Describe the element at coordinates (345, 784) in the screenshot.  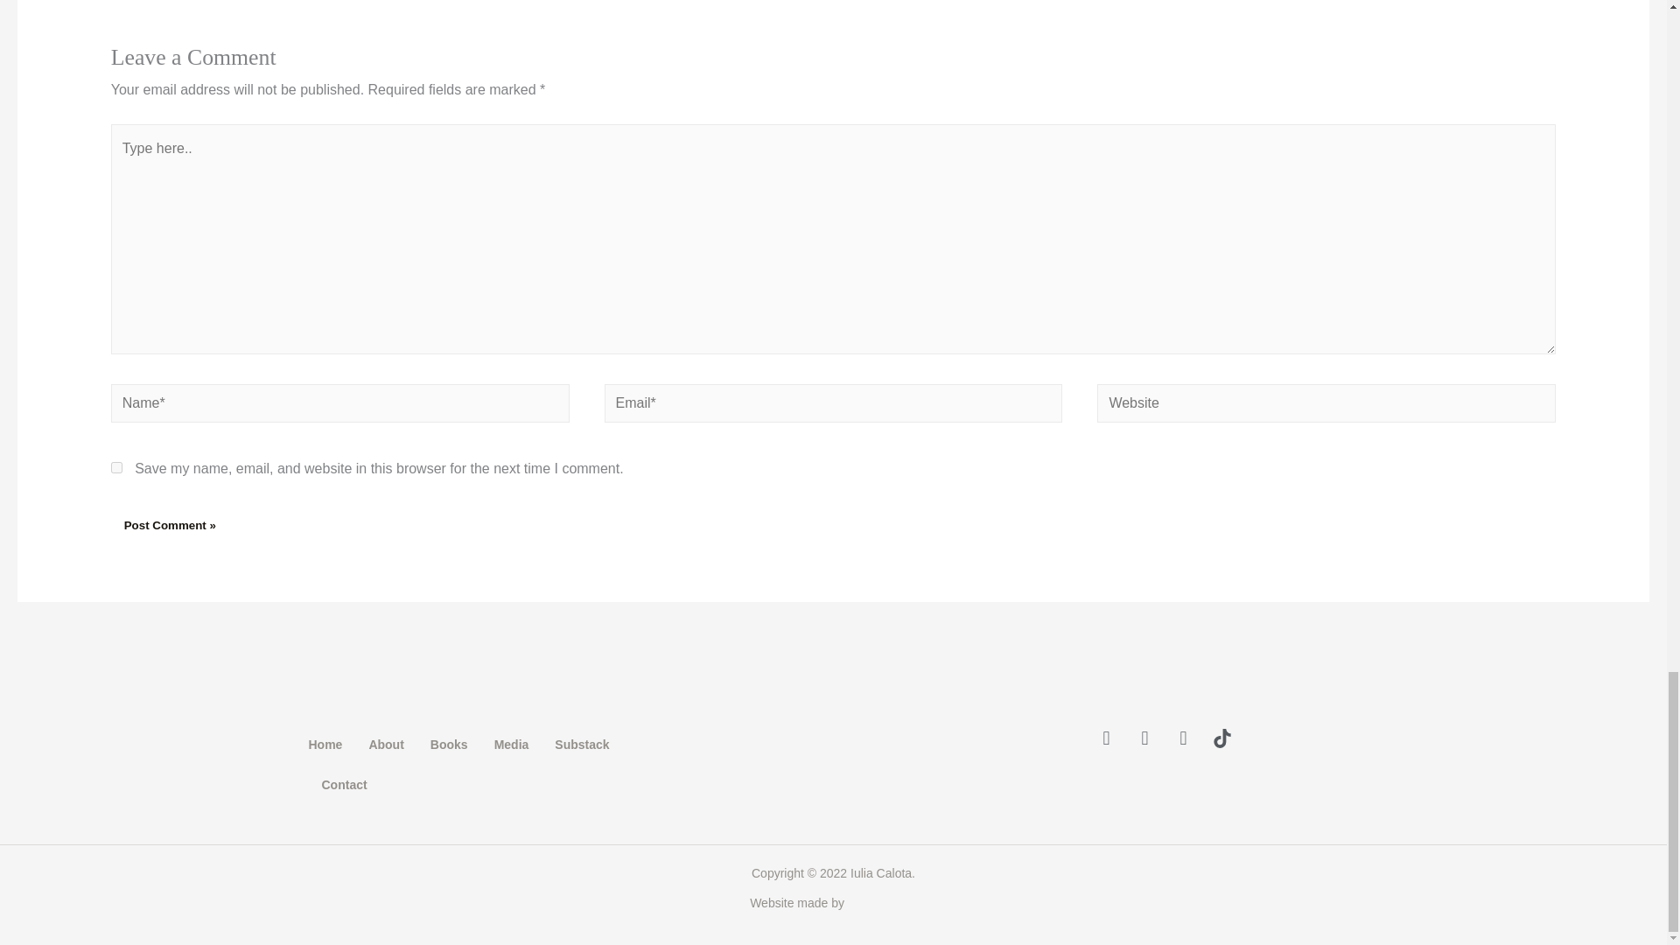
I see `Contact` at that location.